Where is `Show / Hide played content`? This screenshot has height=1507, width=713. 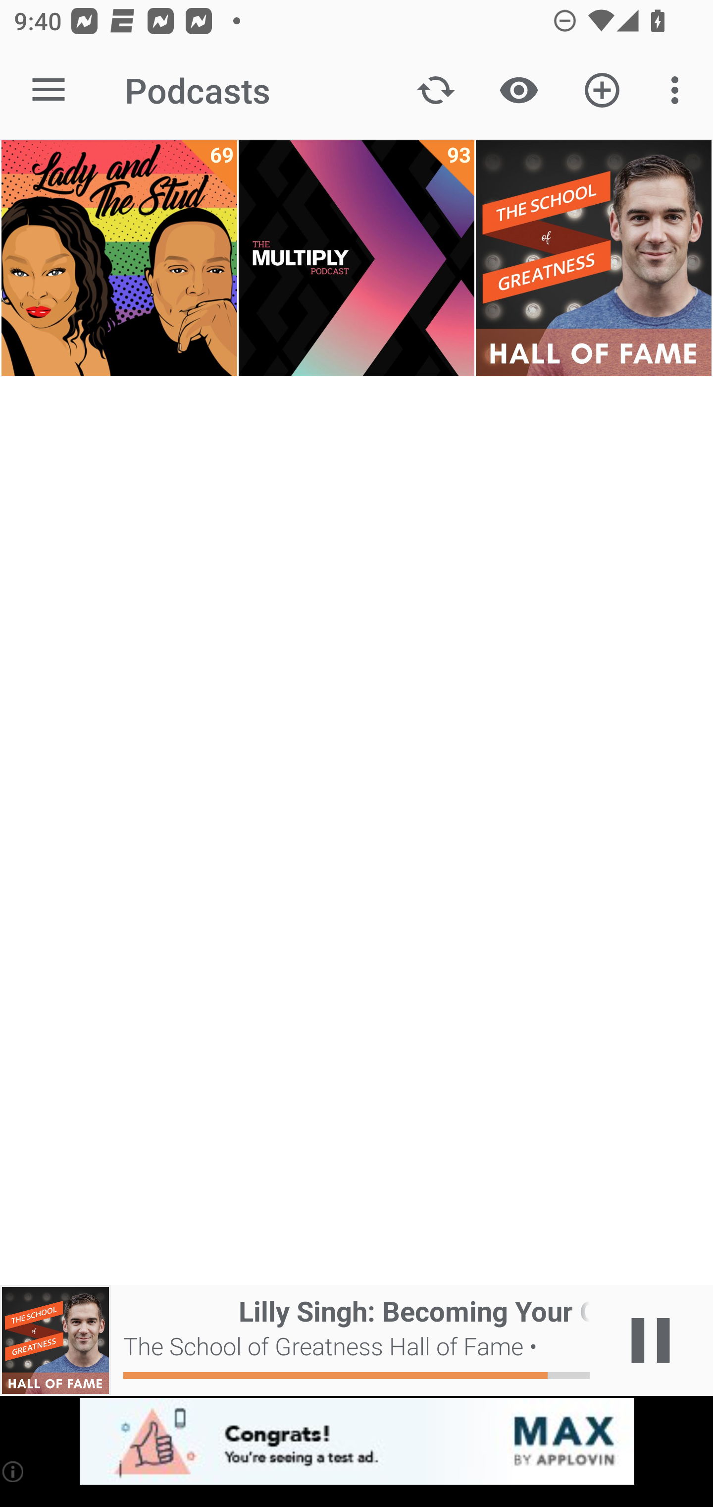 Show / Hide played content is located at coordinates (518, 90).